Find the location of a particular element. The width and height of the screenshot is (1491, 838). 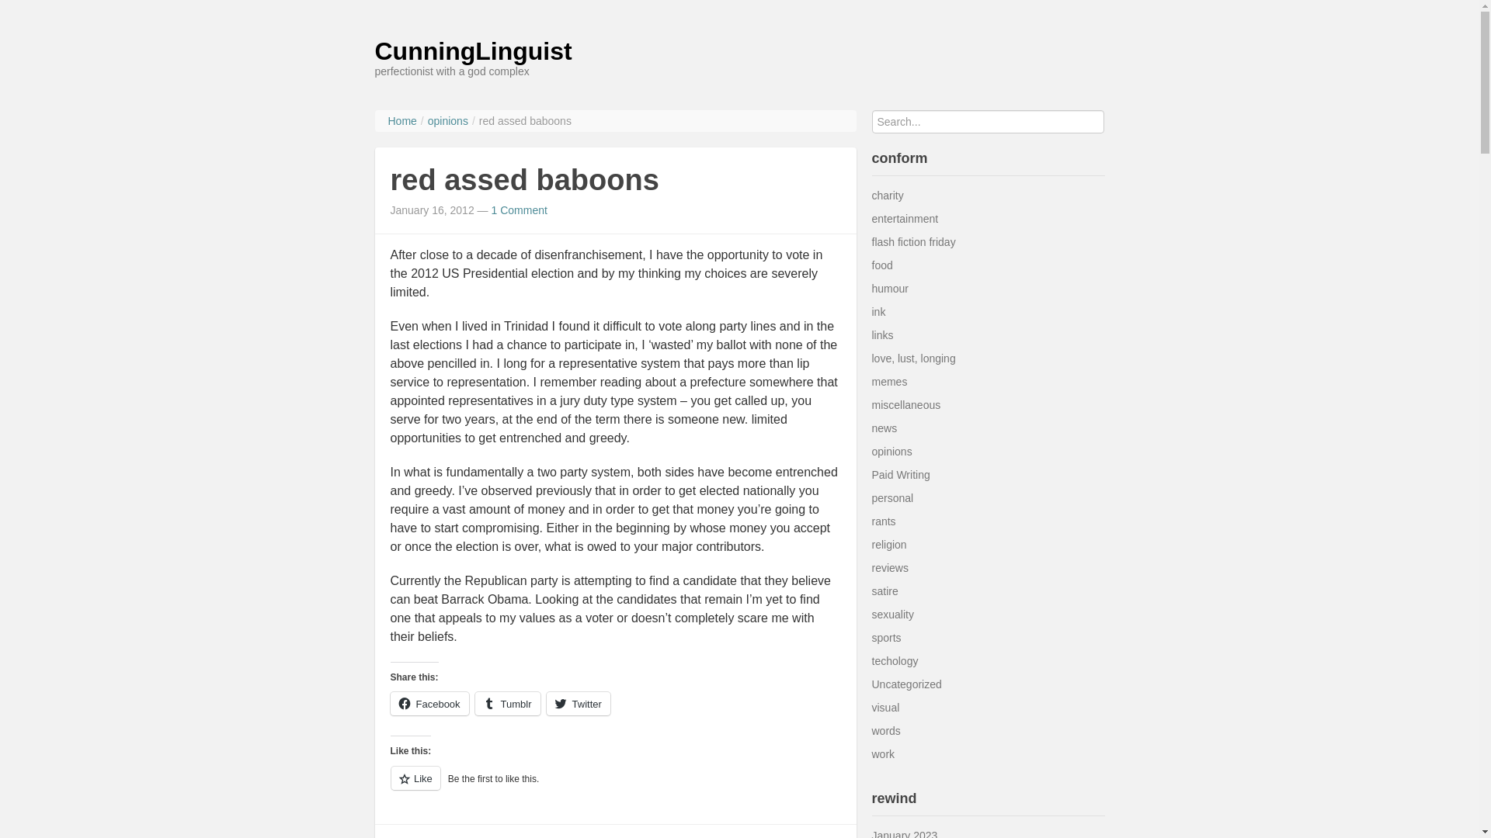

love, lust, longing is located at coordinates (913, 358).